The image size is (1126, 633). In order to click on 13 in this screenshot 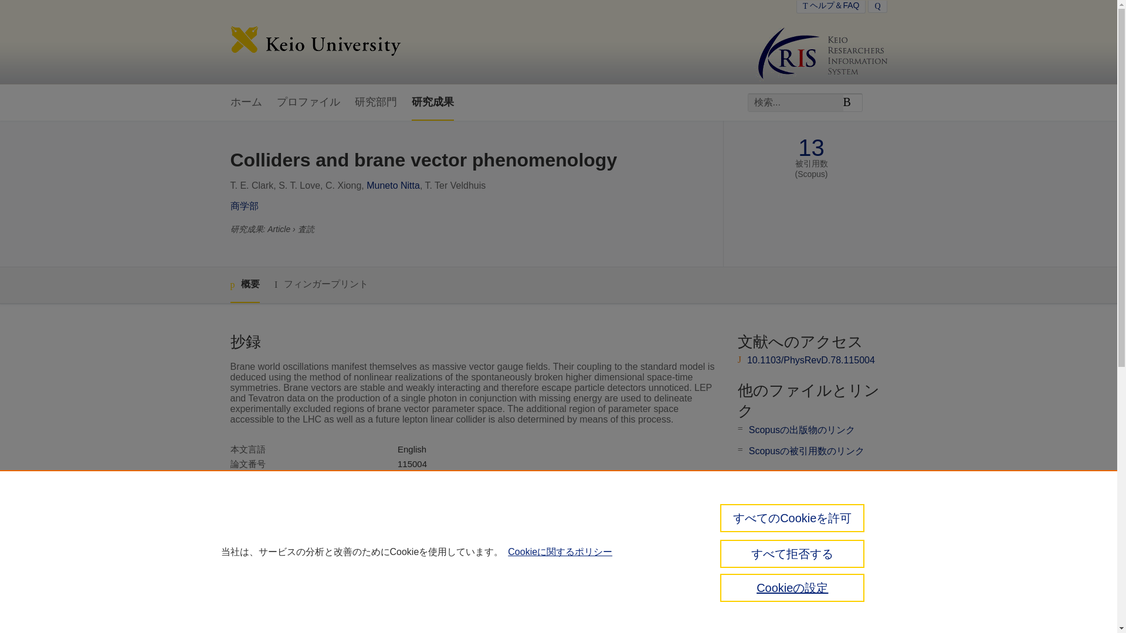, I will do `click(811, 148)`.